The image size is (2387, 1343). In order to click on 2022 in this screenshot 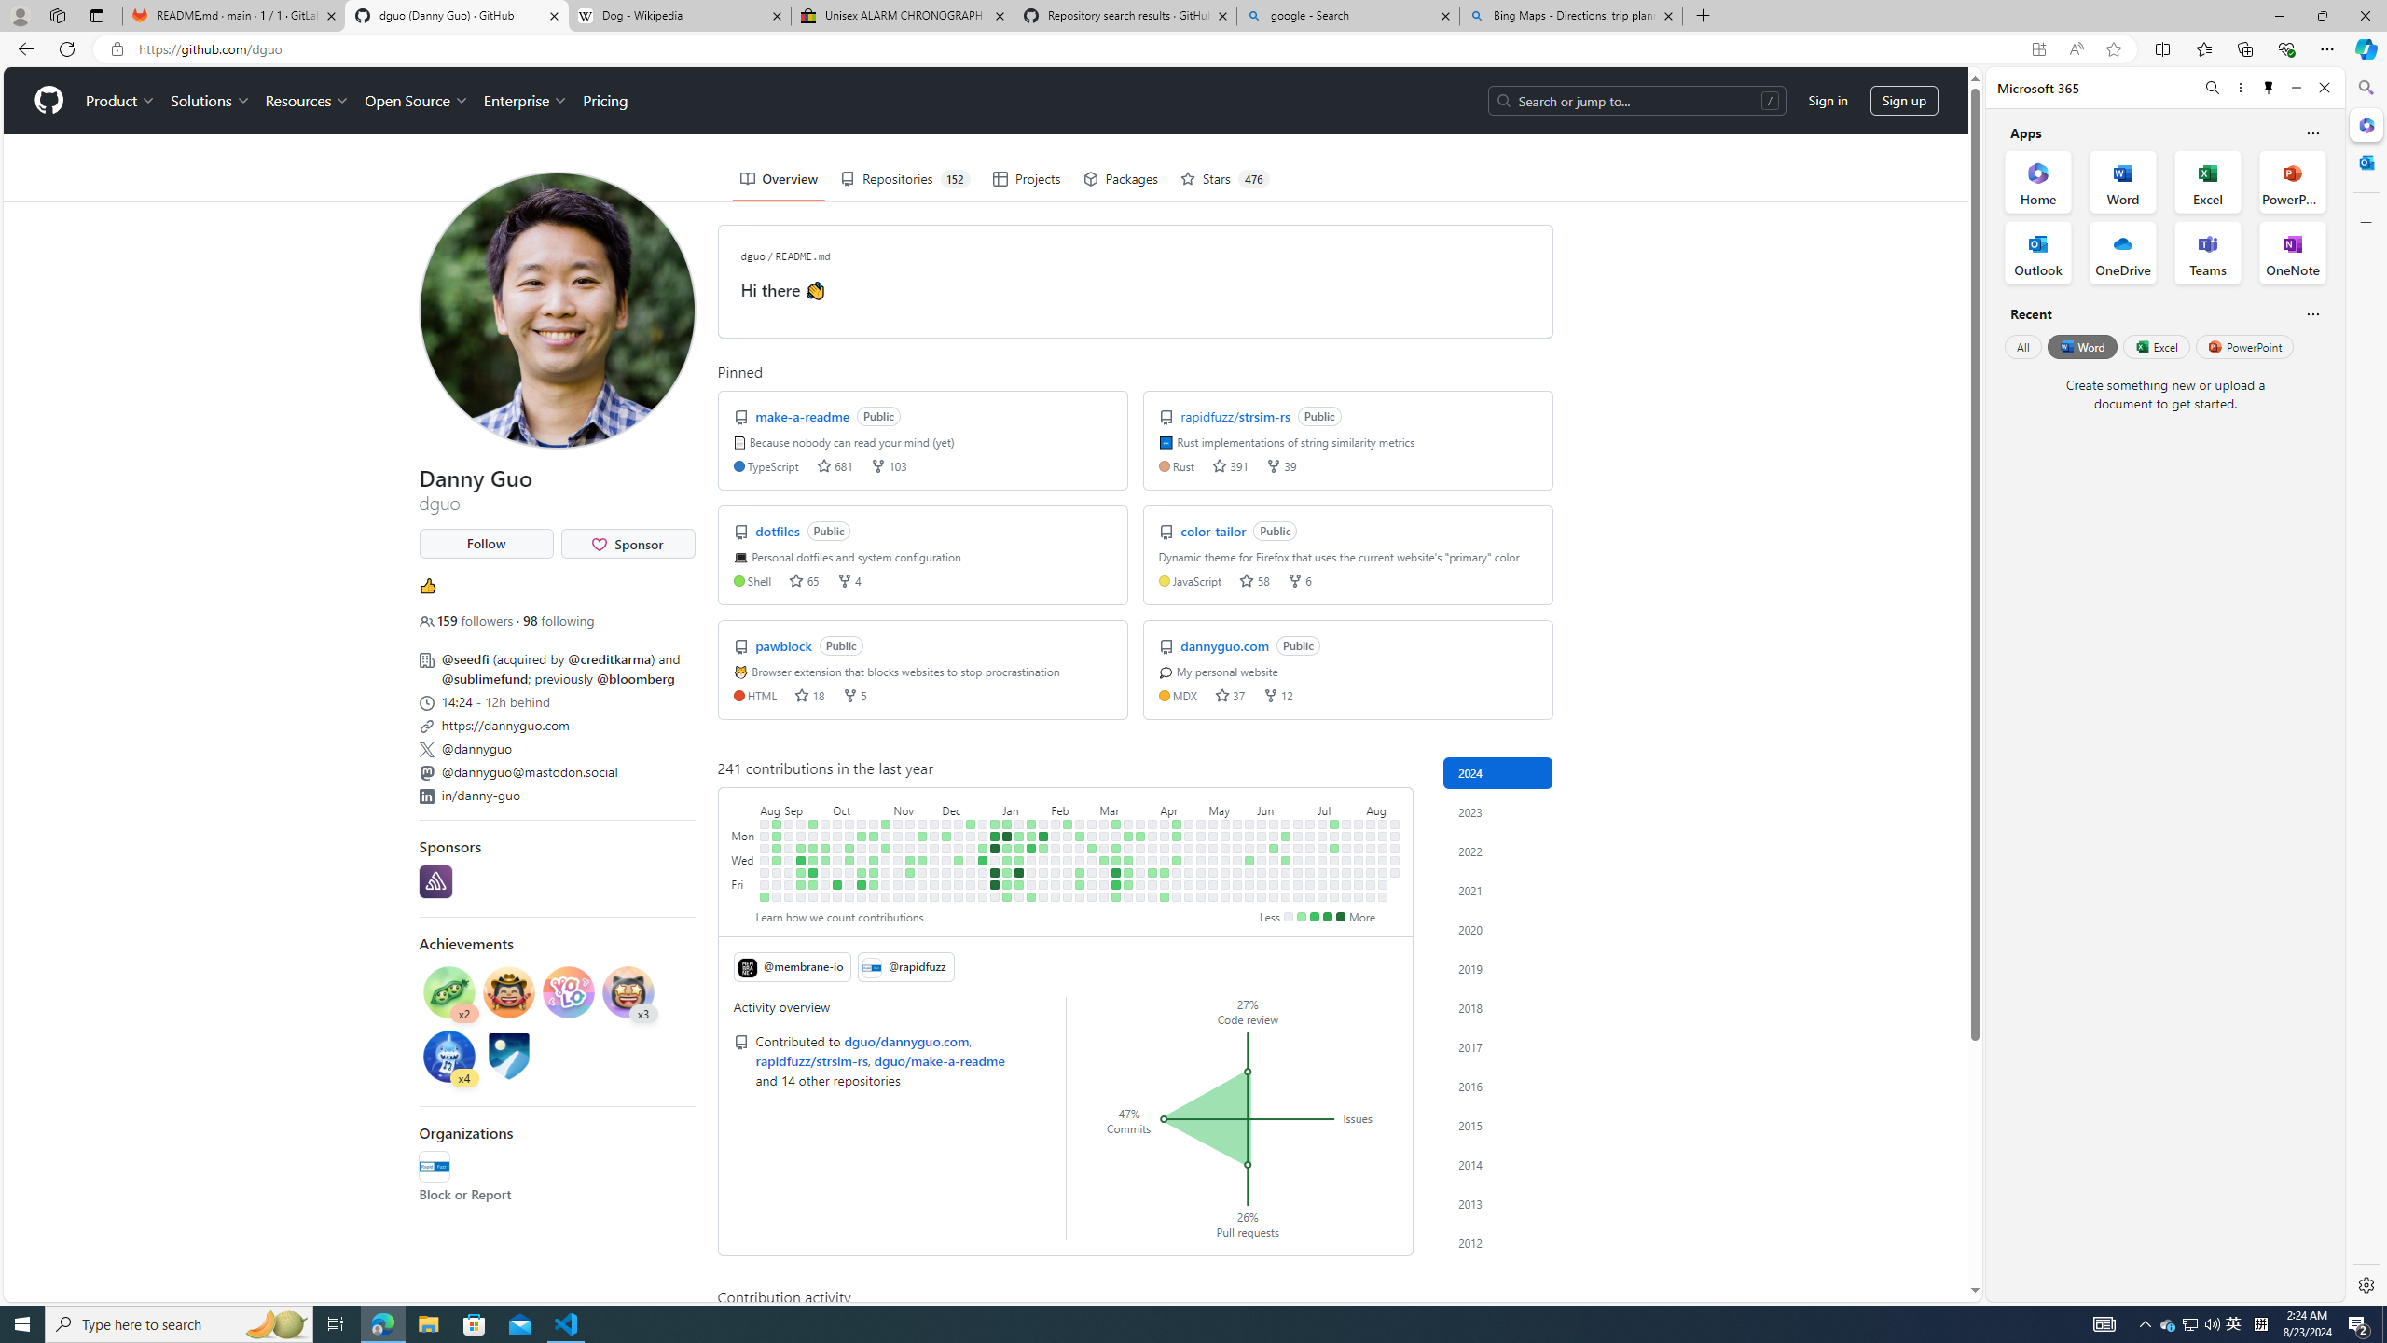, I will do `click(1498, 851)`.